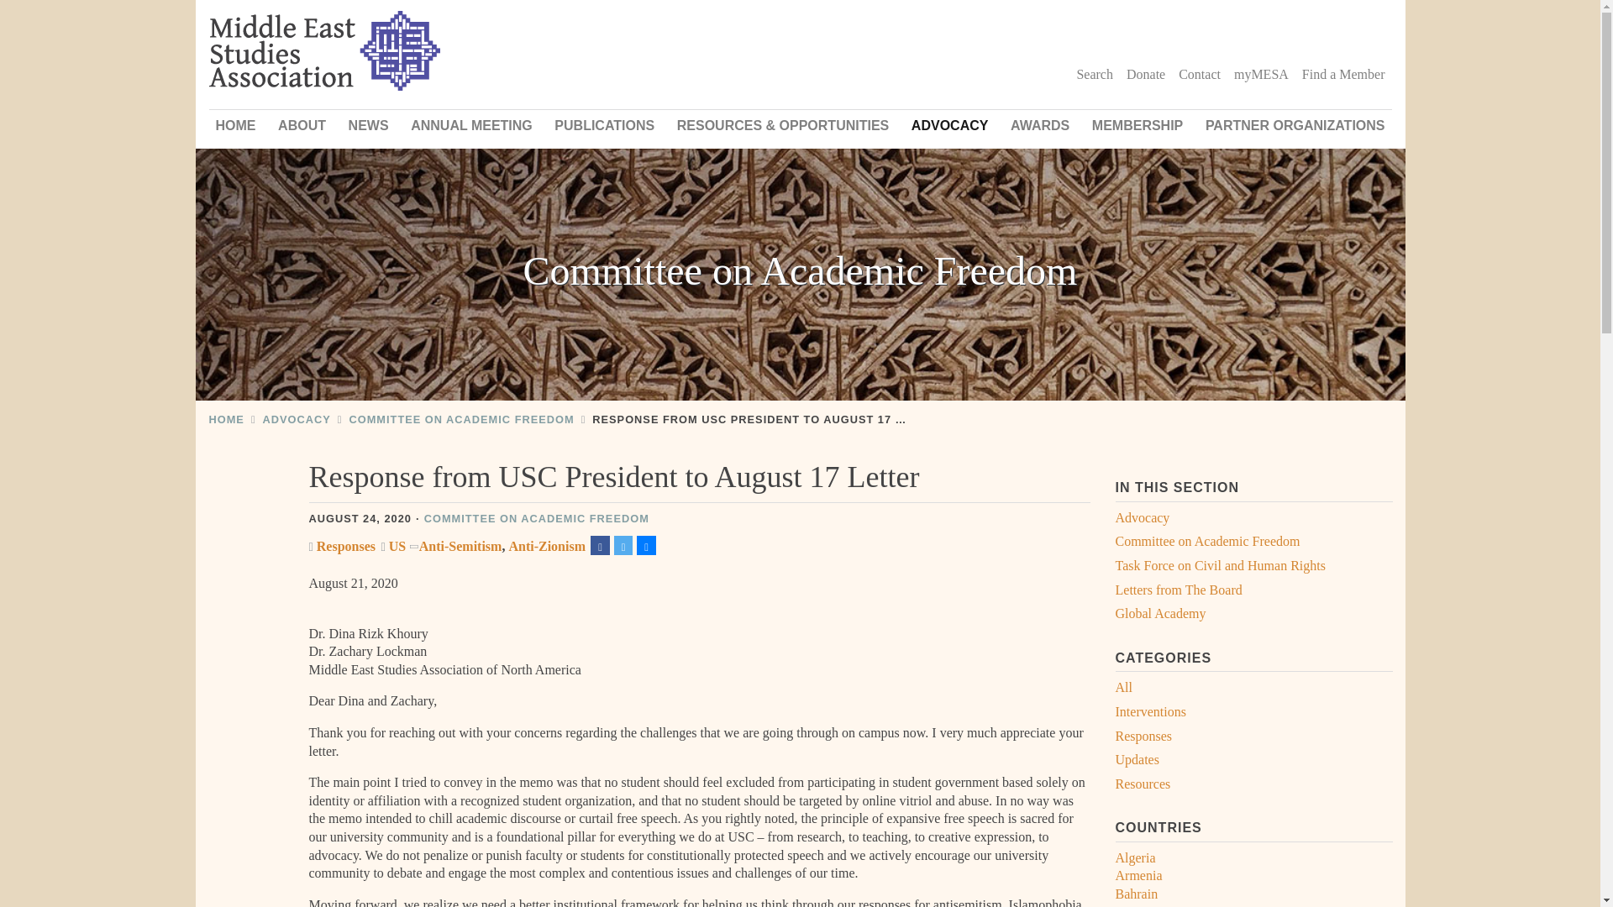 The image size is (1613, 907). Describe the element at coordinates (1342, 75) in the screenshot. I see `Find a Member` at that location.